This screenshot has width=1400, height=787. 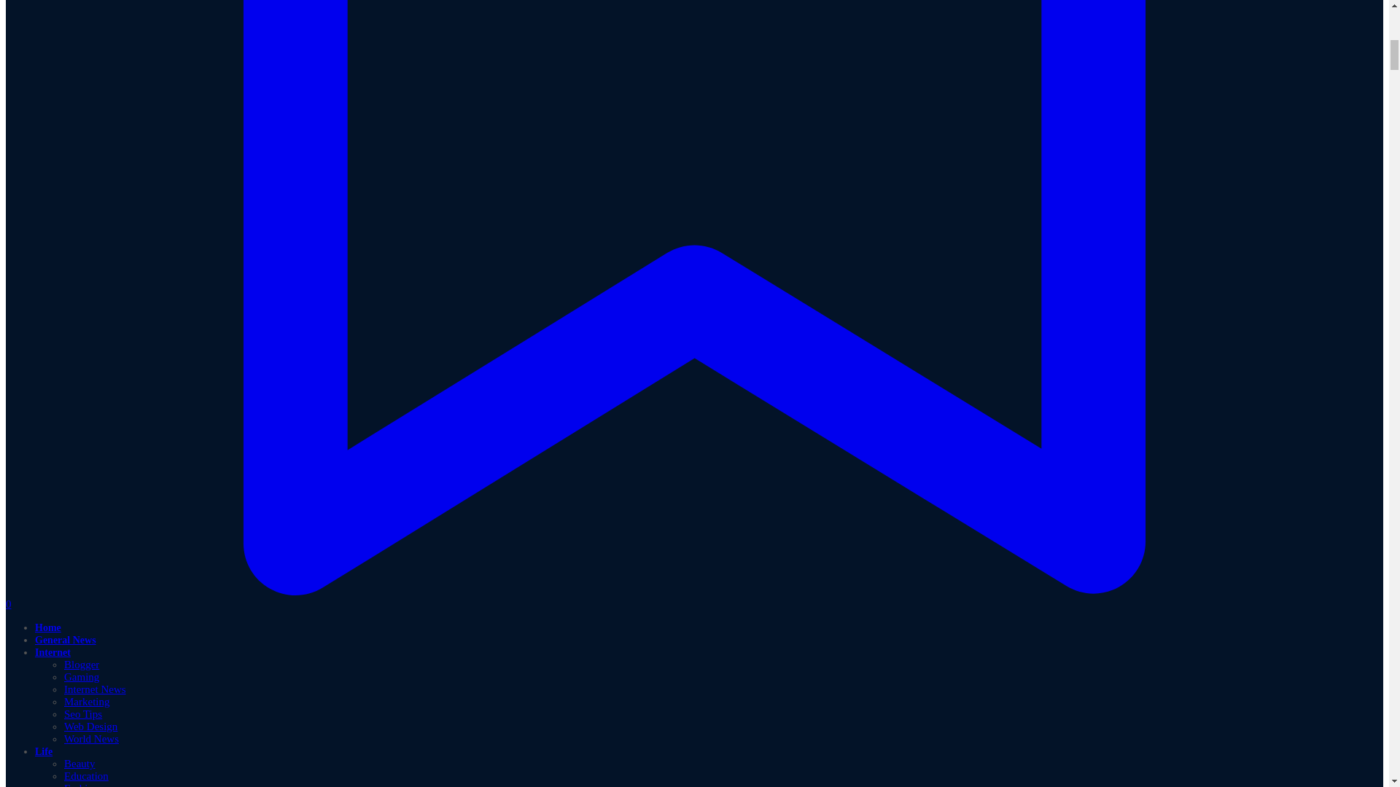 What do you see at coordinates (82, 665) in the screenshot?
I see `Blogger` at bounding box center [82, 665].